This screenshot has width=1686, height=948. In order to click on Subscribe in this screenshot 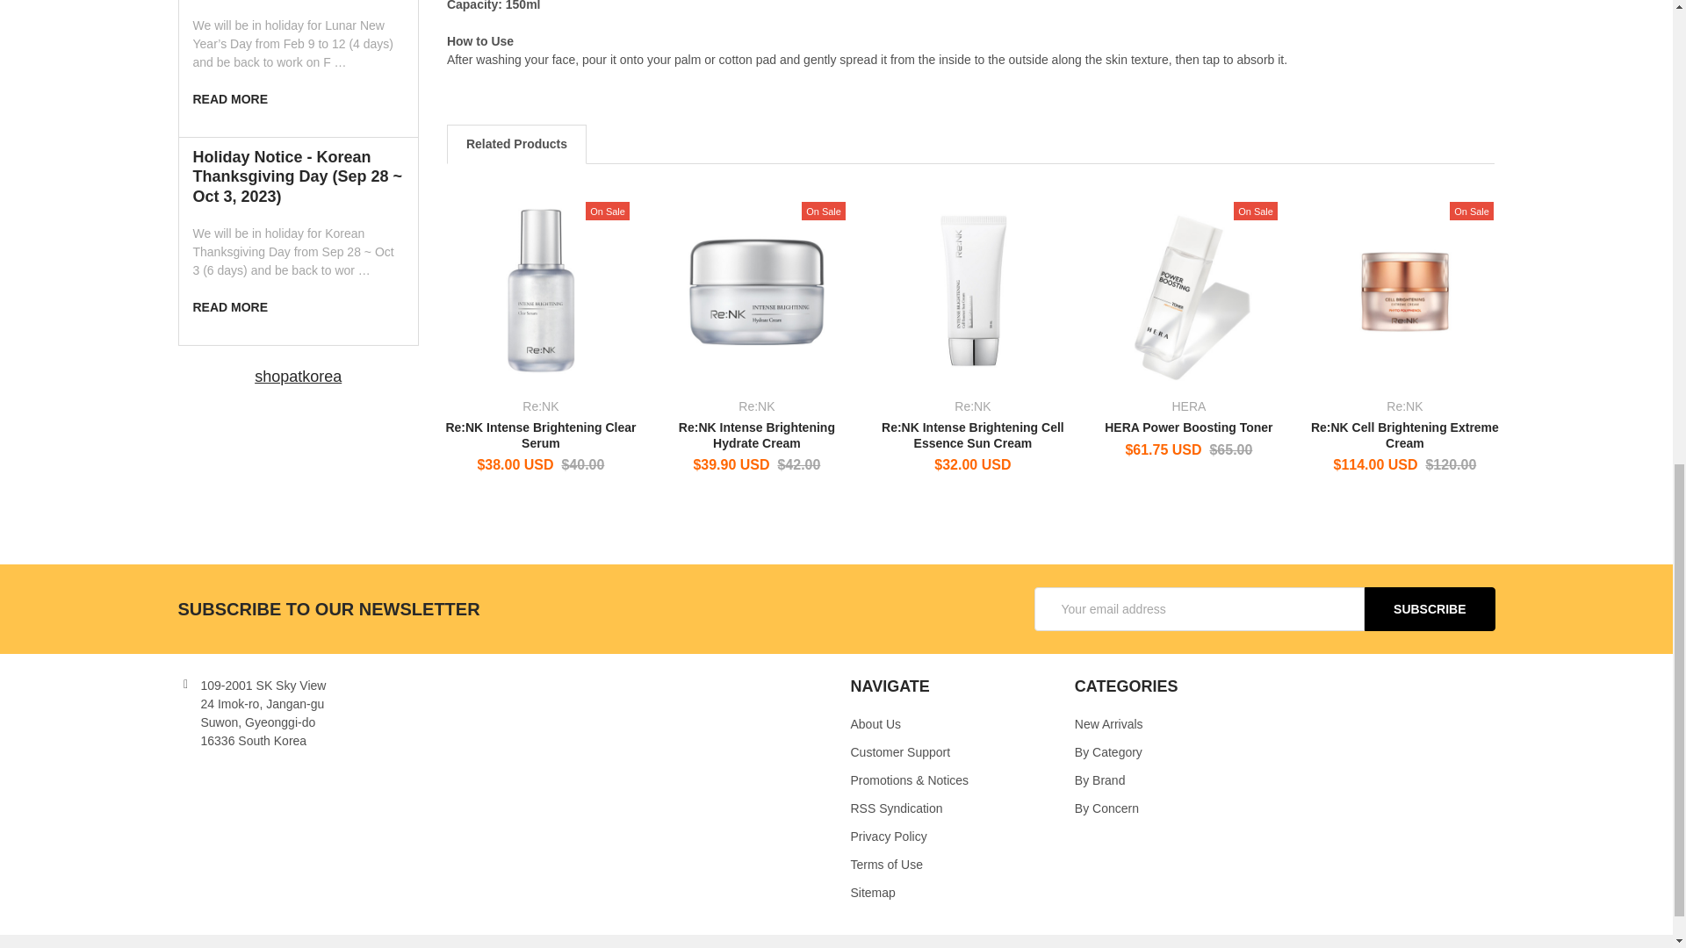, I will do `click(1429, 609)`.